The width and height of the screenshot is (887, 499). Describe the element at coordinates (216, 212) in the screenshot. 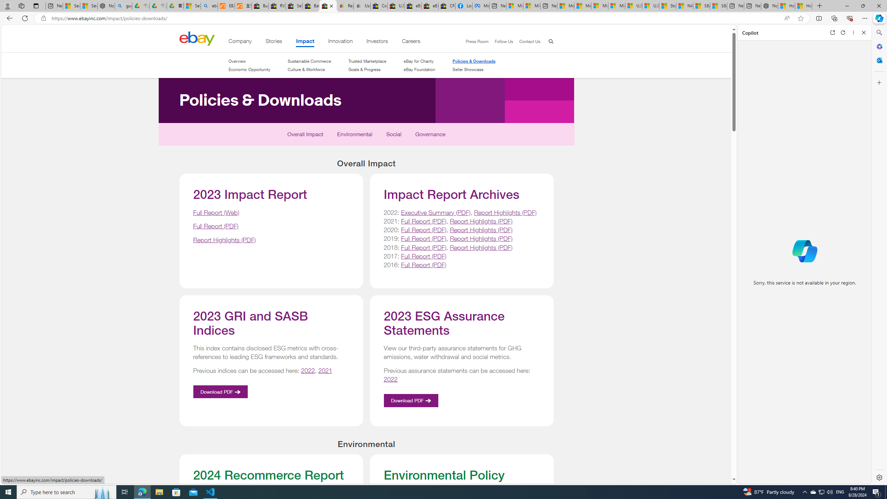

I see `Full Report (Web)` at that location.